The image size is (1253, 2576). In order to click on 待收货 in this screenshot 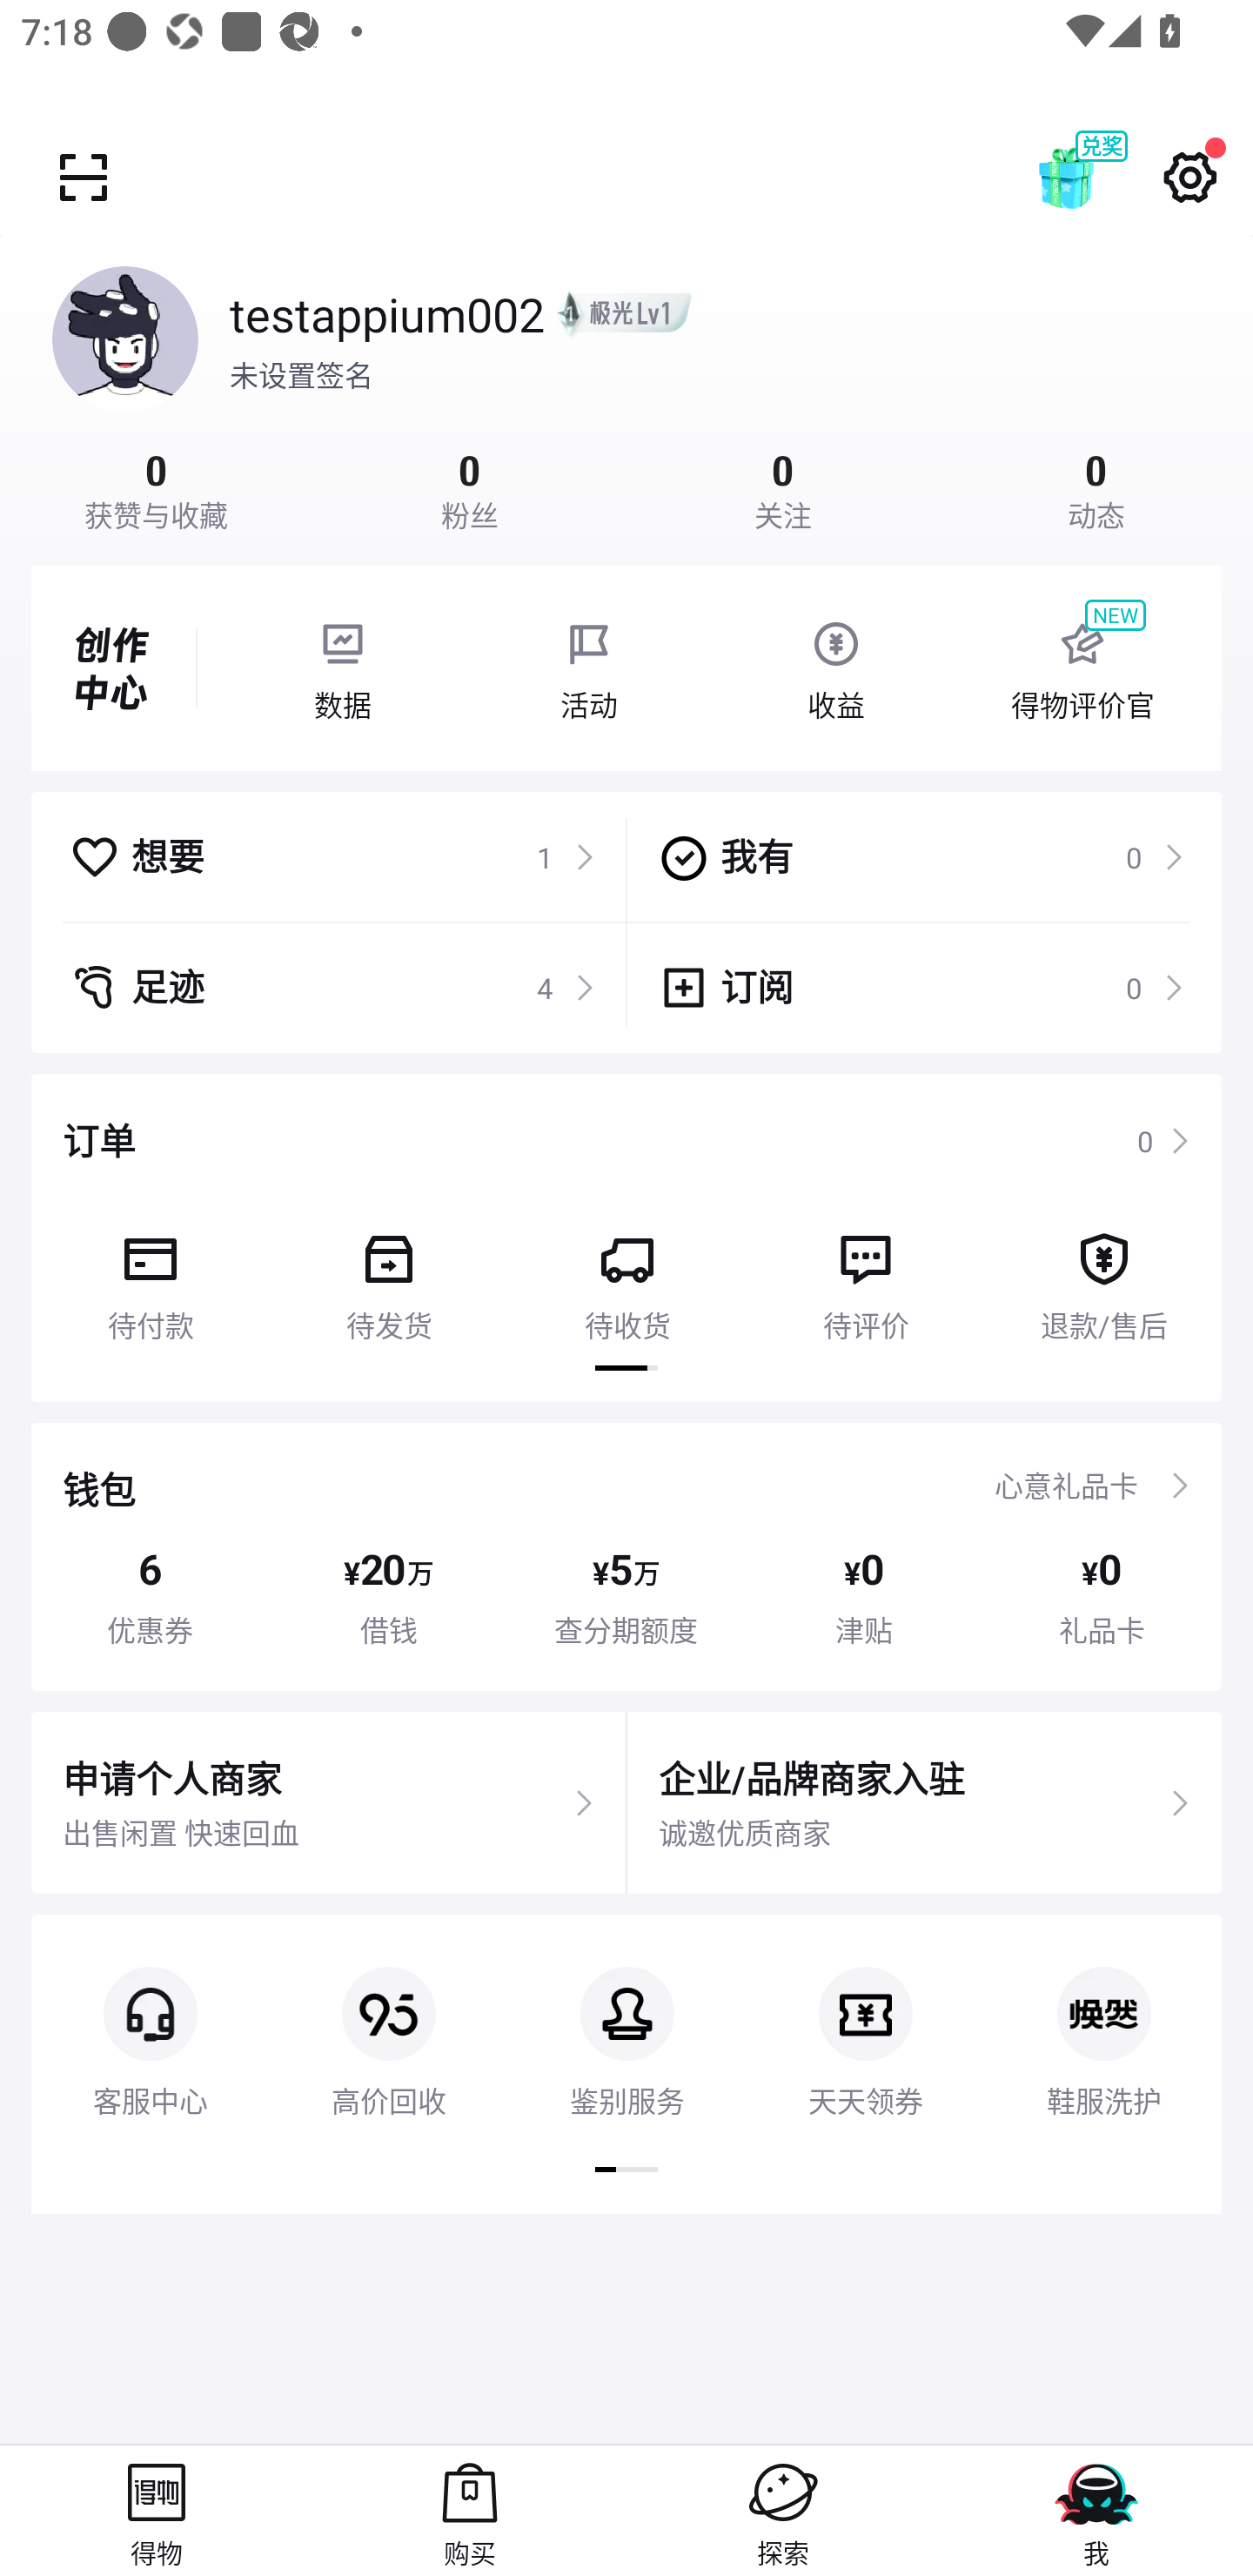, I will do `click(627, 1276)`.